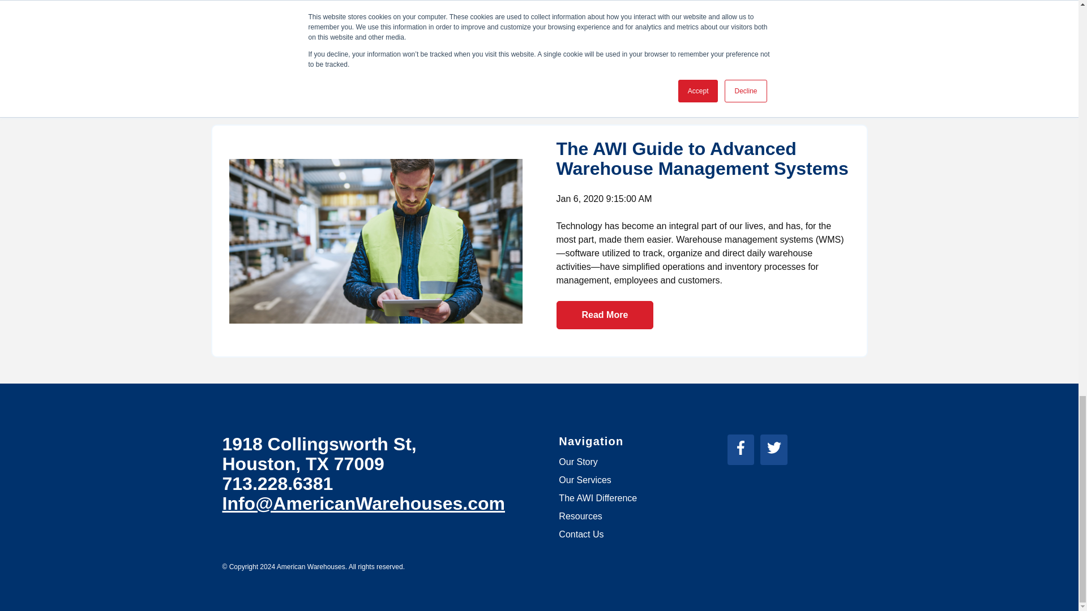 This screenshot has width=1087, height=611. I want to click on Contact Us, so click(581, 534).